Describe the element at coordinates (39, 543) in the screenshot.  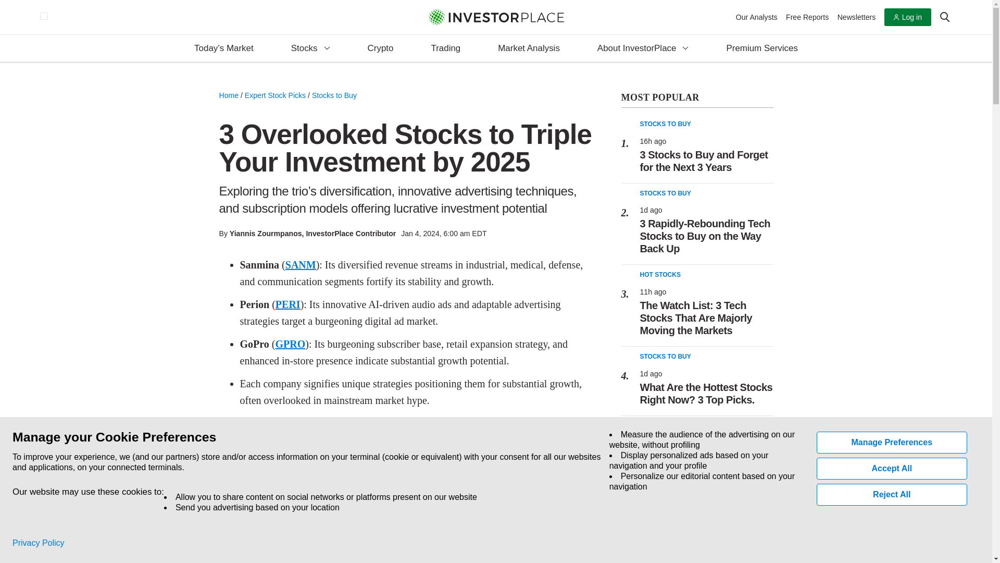
I see `Privacy Policy` at that location.